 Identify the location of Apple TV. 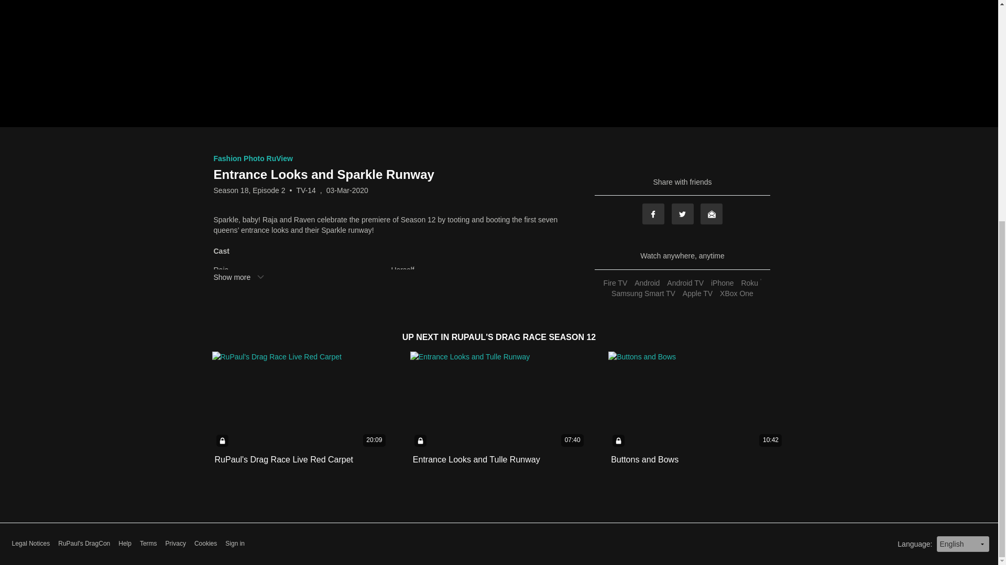
(697, 293).